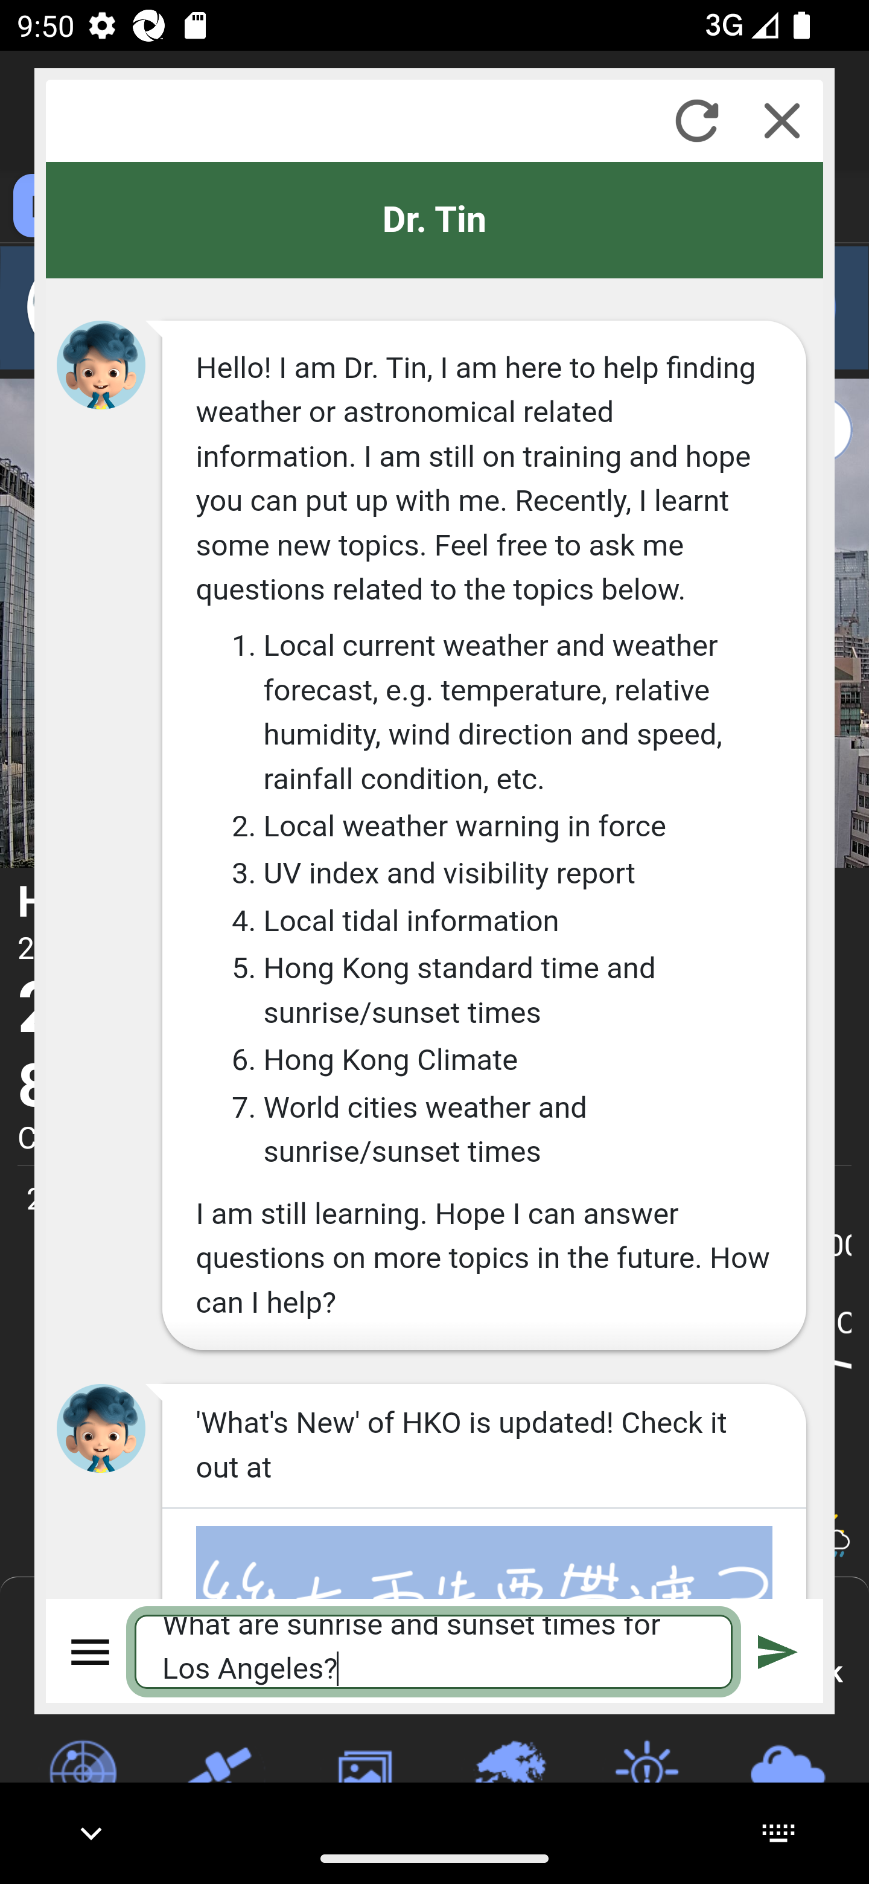 Image resolution: width=869 pixels, height=1884 pixels. What do you see at coordinates (778, 1651) in the screenshot?
I see `Submit` at bounding box center [778, 1651].